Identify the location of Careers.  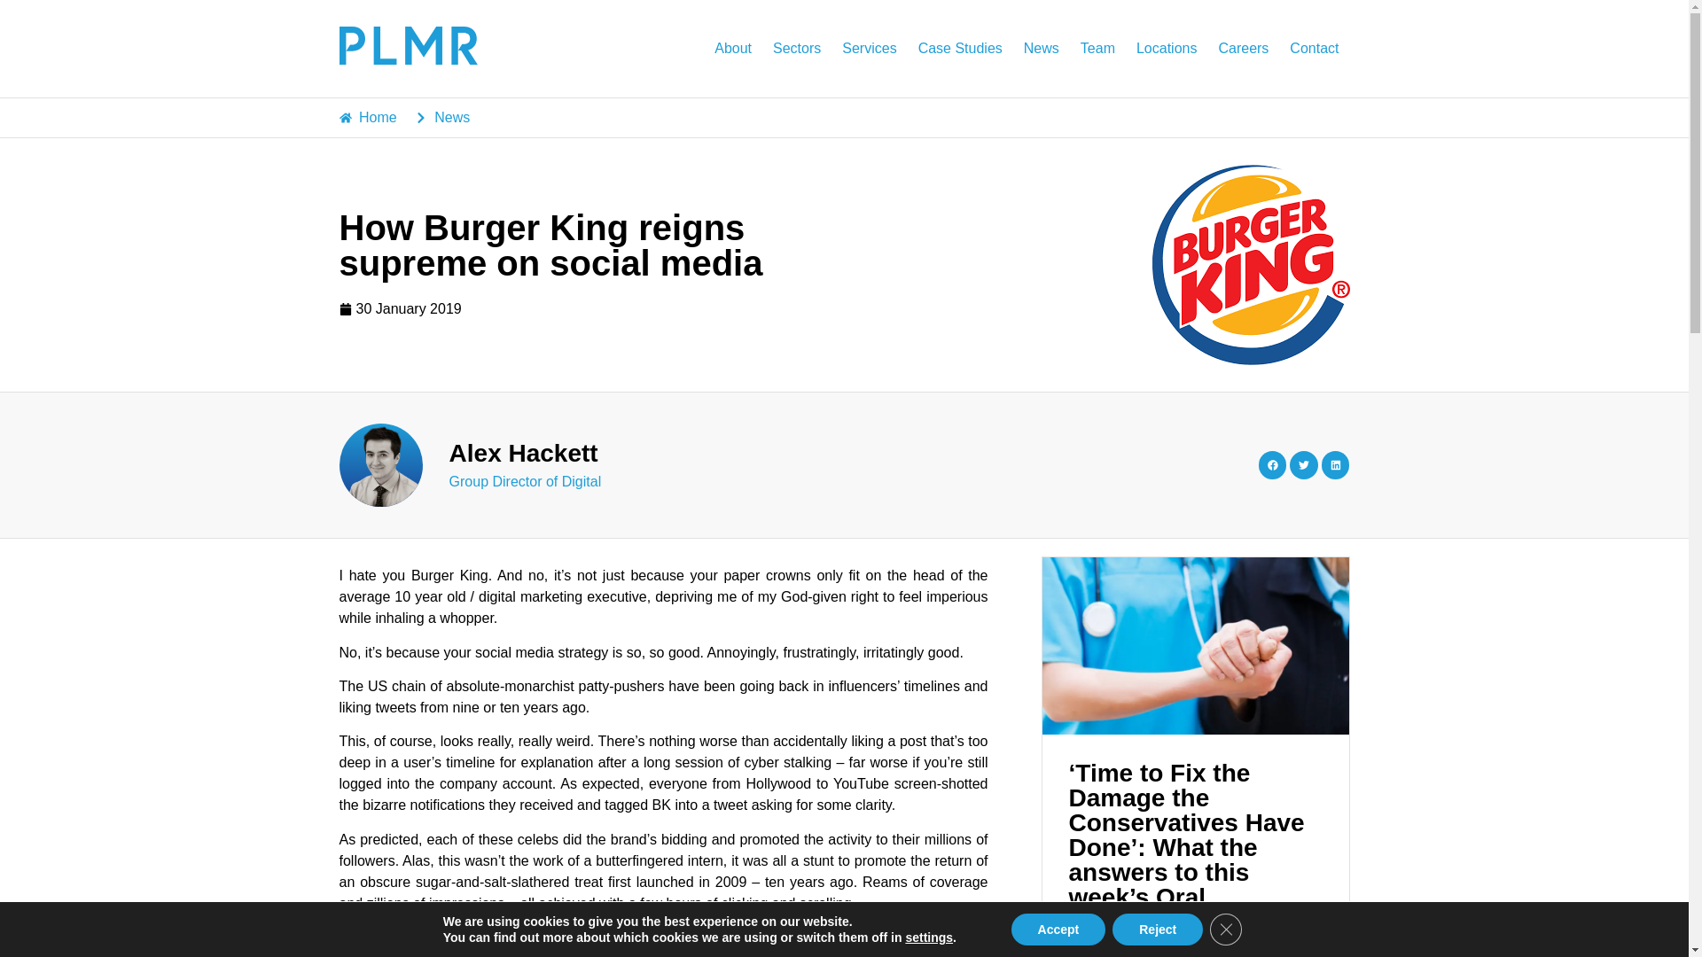
(1243, 48).